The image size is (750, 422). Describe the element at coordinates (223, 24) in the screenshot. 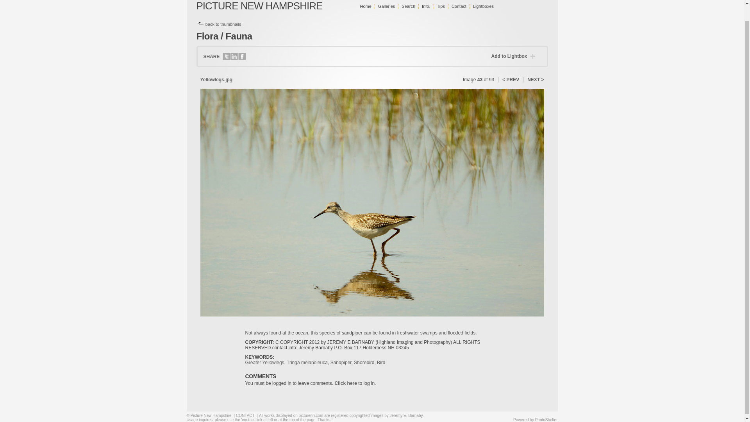

I see `back to thumbnails` at that location.